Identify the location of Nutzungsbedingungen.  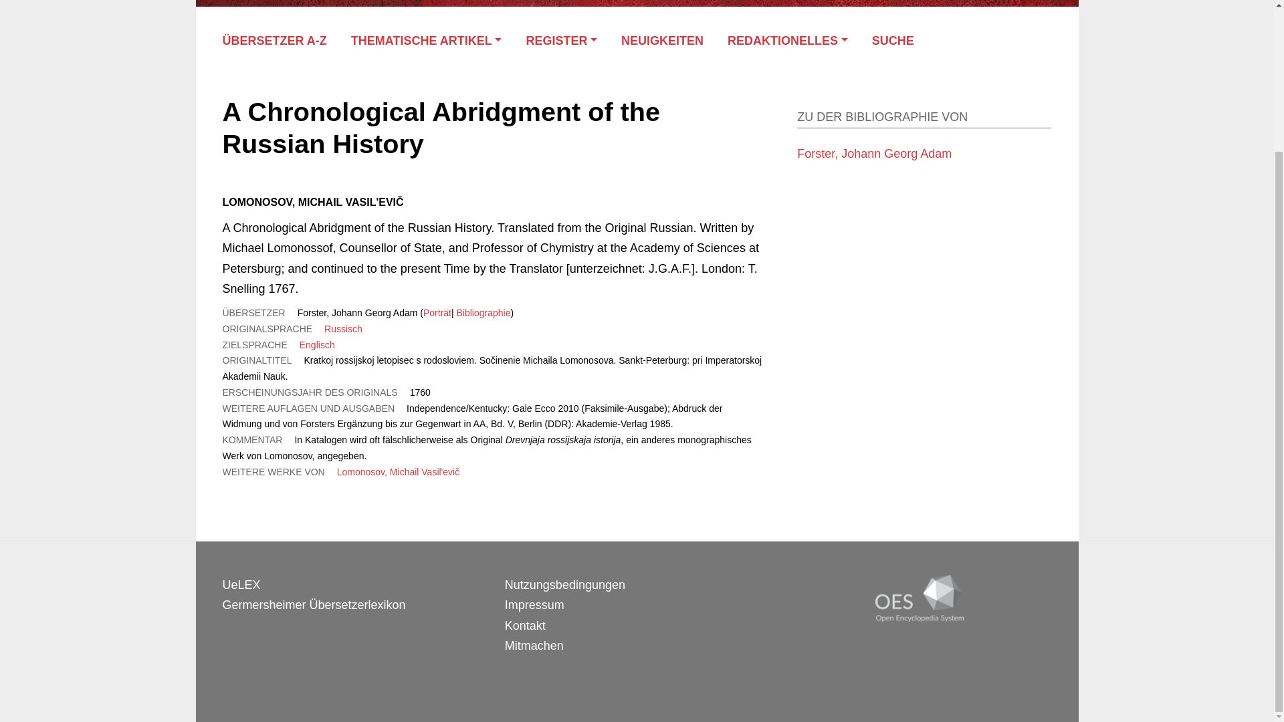
(564, 584).